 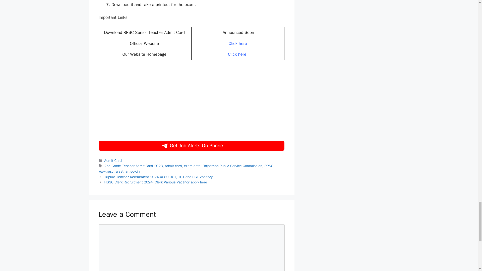 What do you see at coordinates (119, 171) in the screenshot?
I see `www.rpsc.rajasthan.gov.in` at bounding box center [119, 171].